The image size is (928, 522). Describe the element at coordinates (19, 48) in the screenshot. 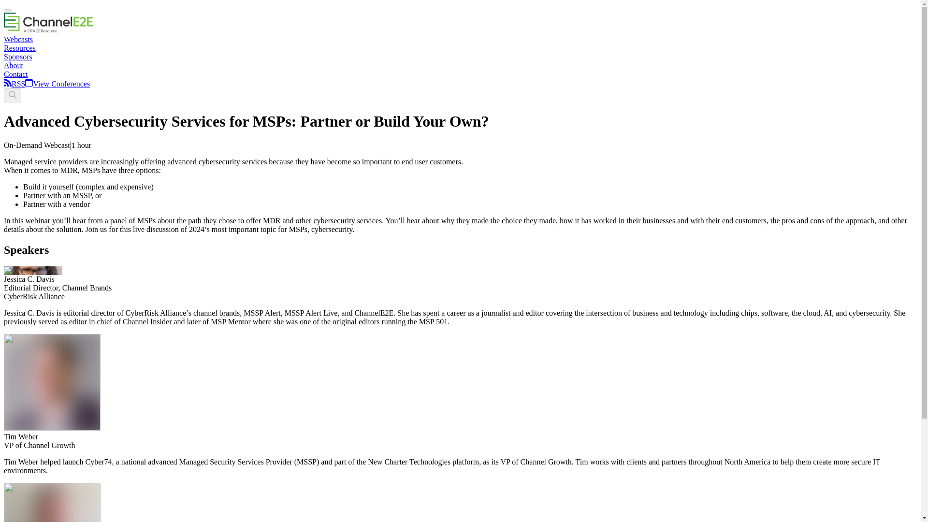

I see `Resources` at that location.